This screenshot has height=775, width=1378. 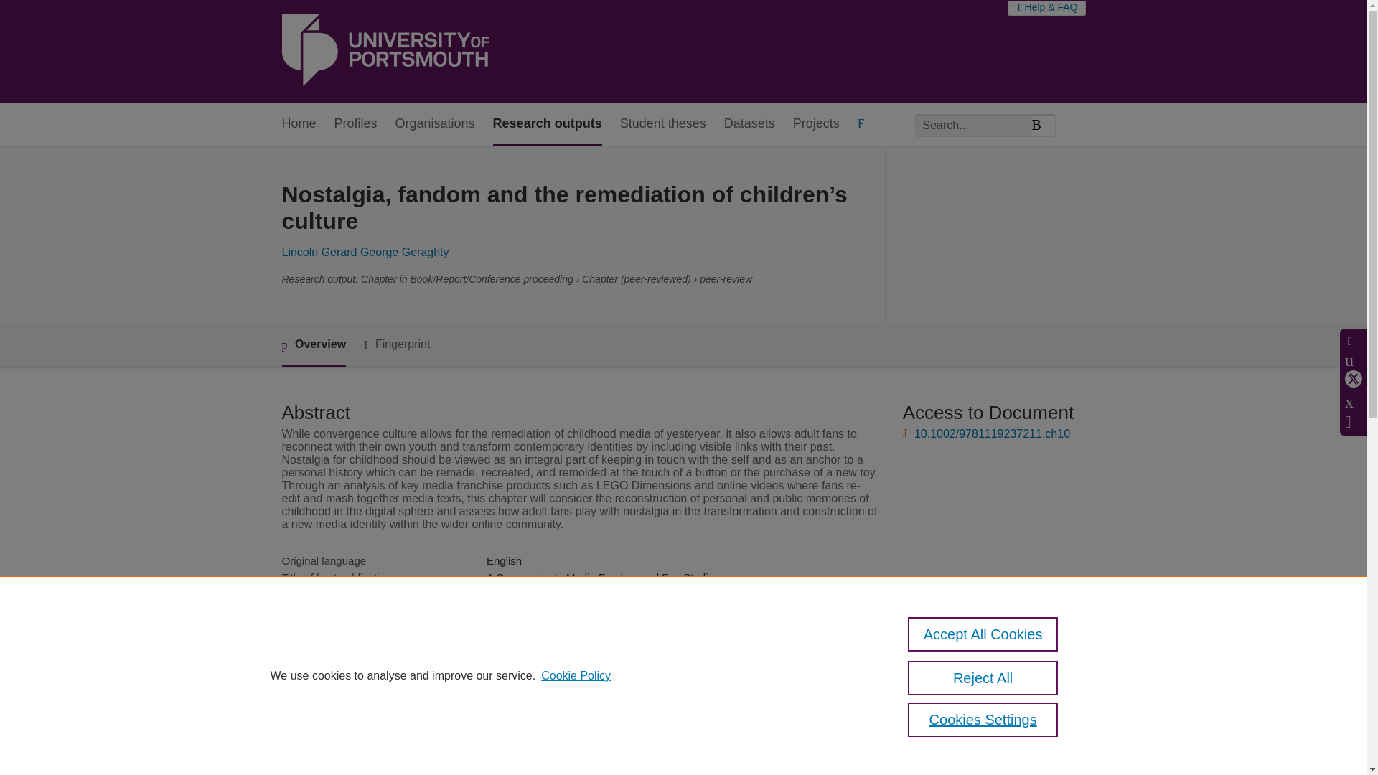 What do you see at coordinates (396, 344) in the screenshot?
I see `Fingerprint` at bounding box center [396, 344].